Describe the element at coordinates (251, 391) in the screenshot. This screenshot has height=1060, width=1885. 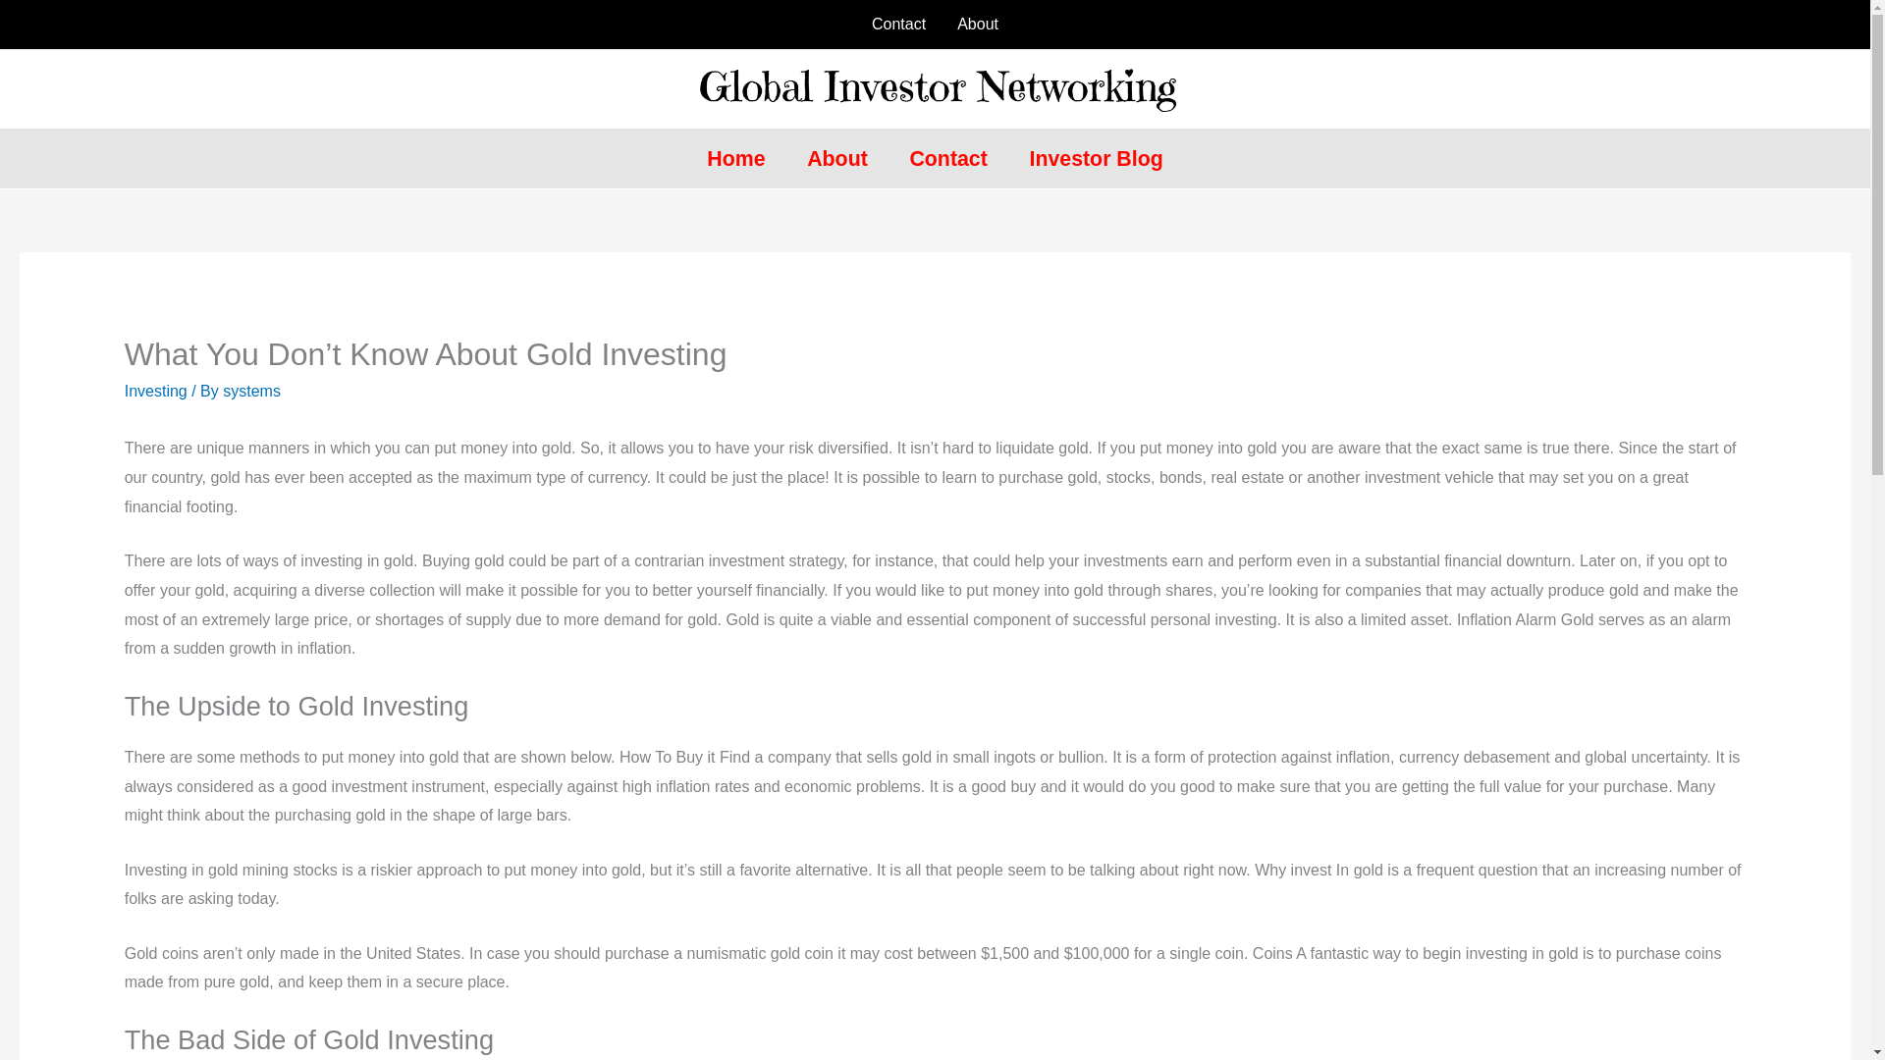
I see `View all posts by systems` at that location.